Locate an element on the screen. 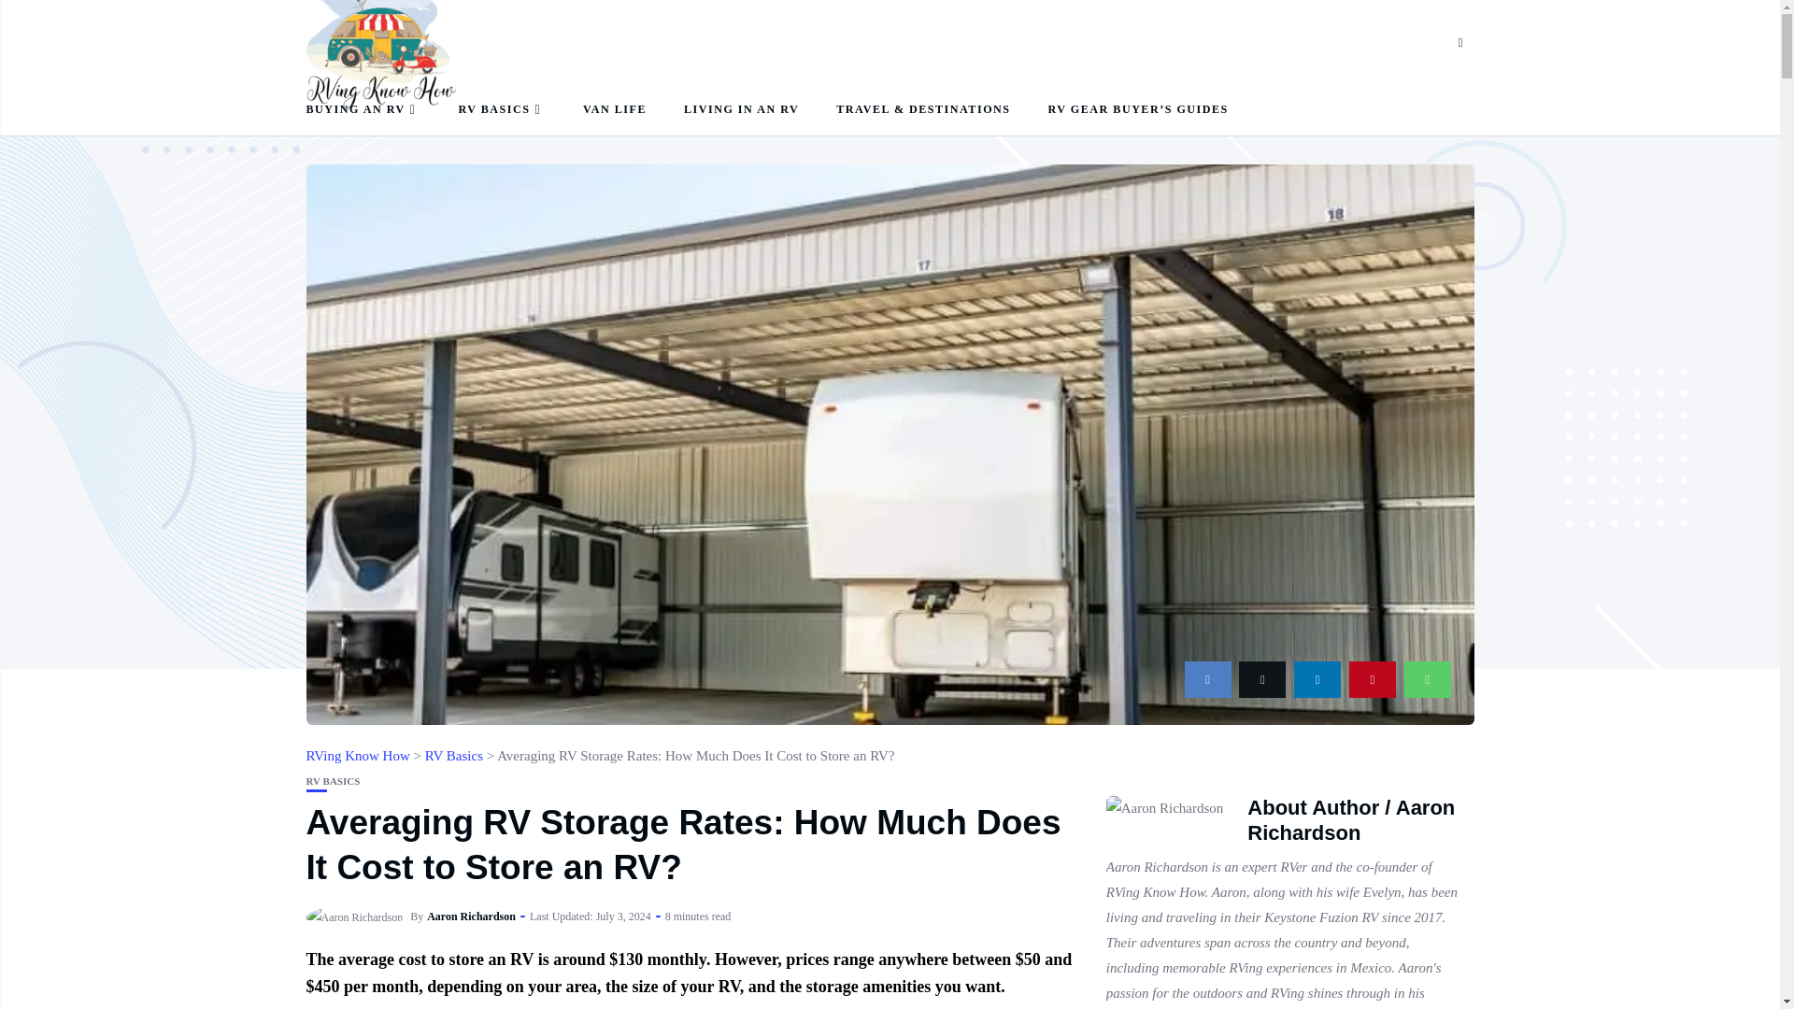 The image size is (1794, 1009). VAN LIFE is located at coordinates (615, 108).